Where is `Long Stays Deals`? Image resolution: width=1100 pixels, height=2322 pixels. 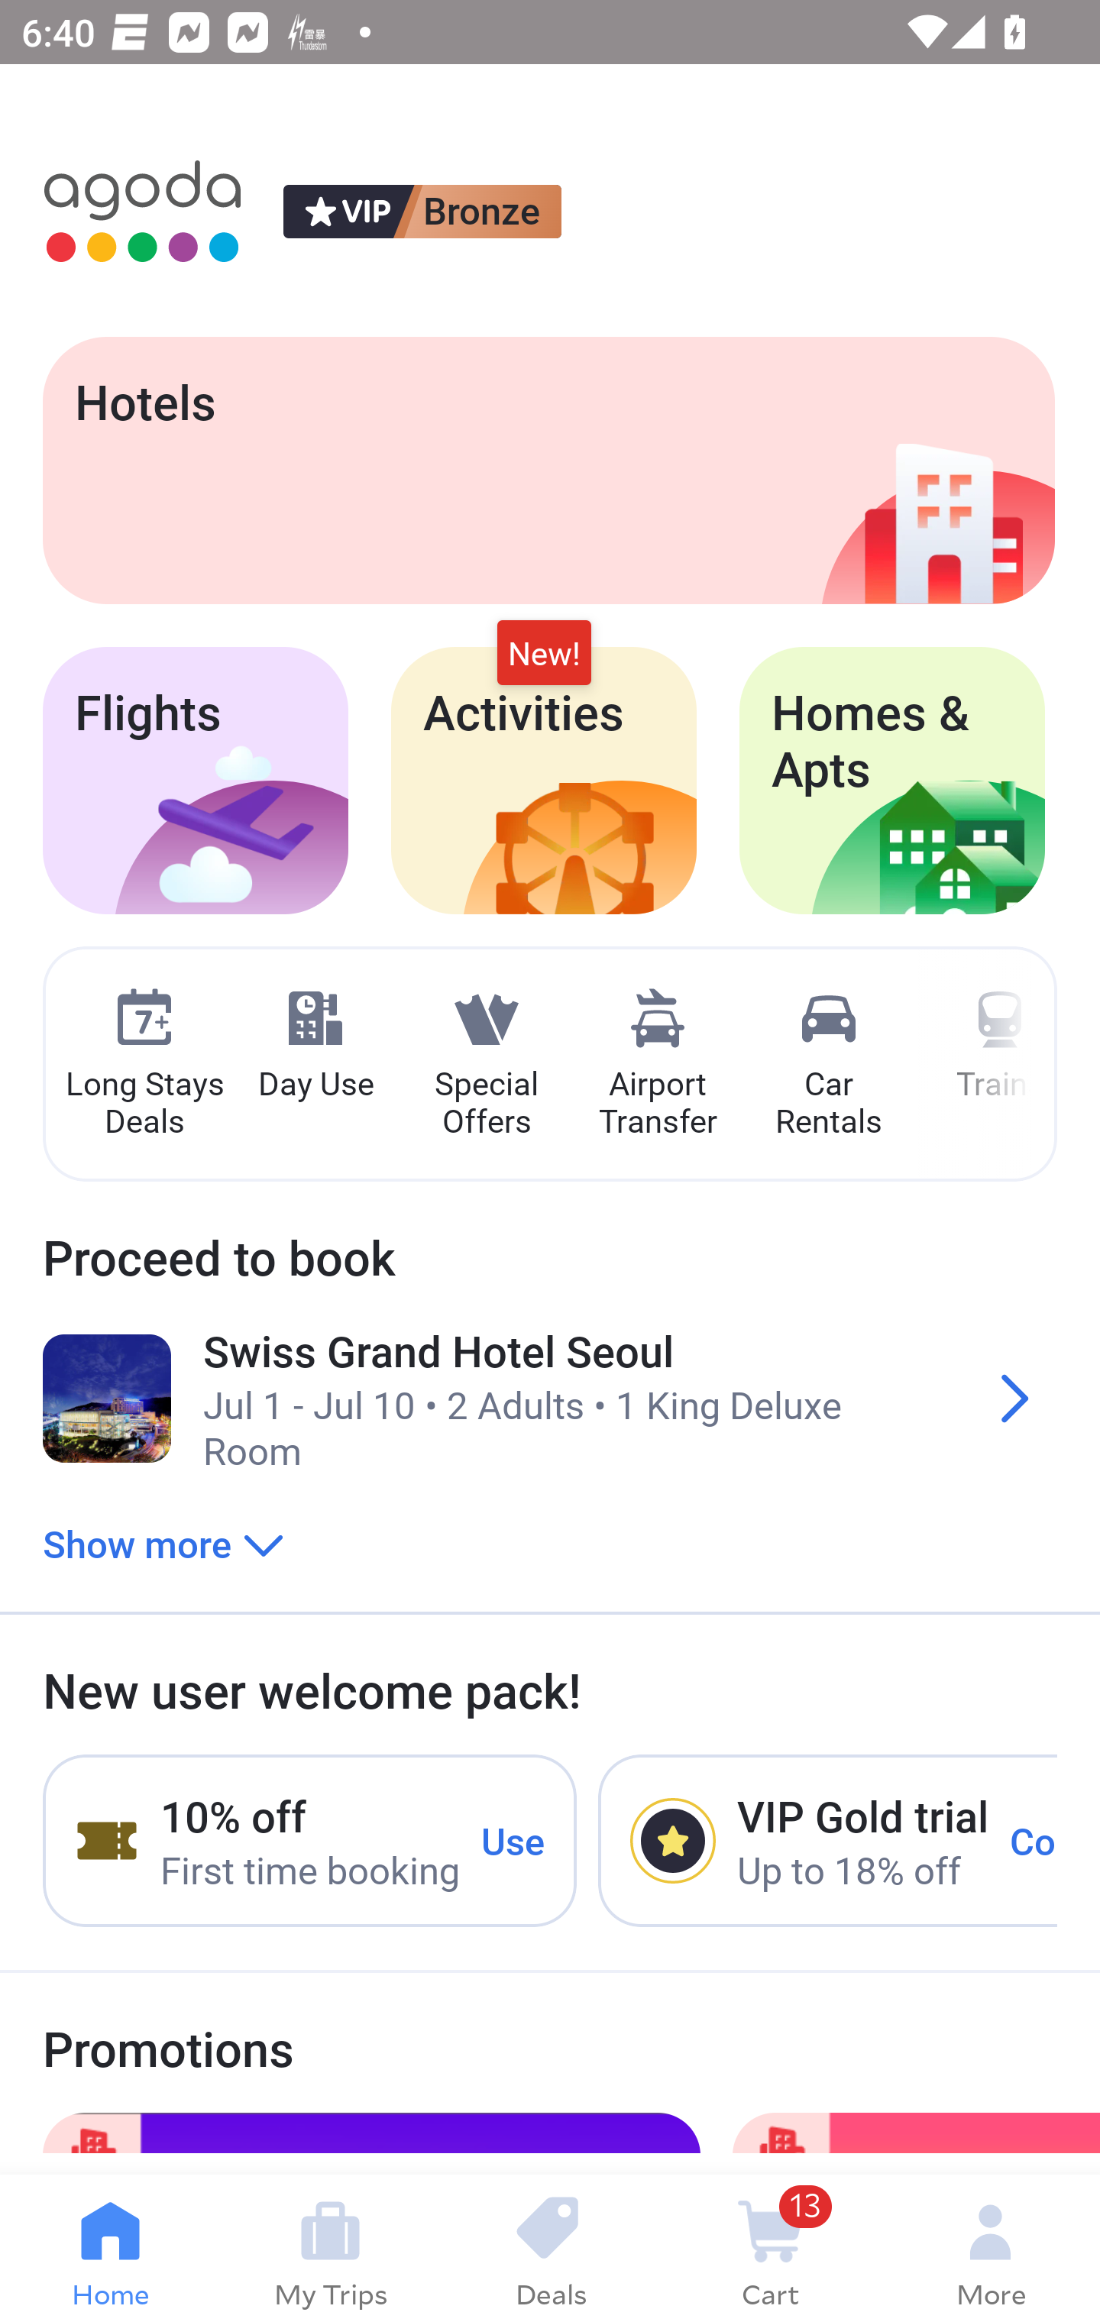
Long Stays Deals is located at coordinates (144, 1065).